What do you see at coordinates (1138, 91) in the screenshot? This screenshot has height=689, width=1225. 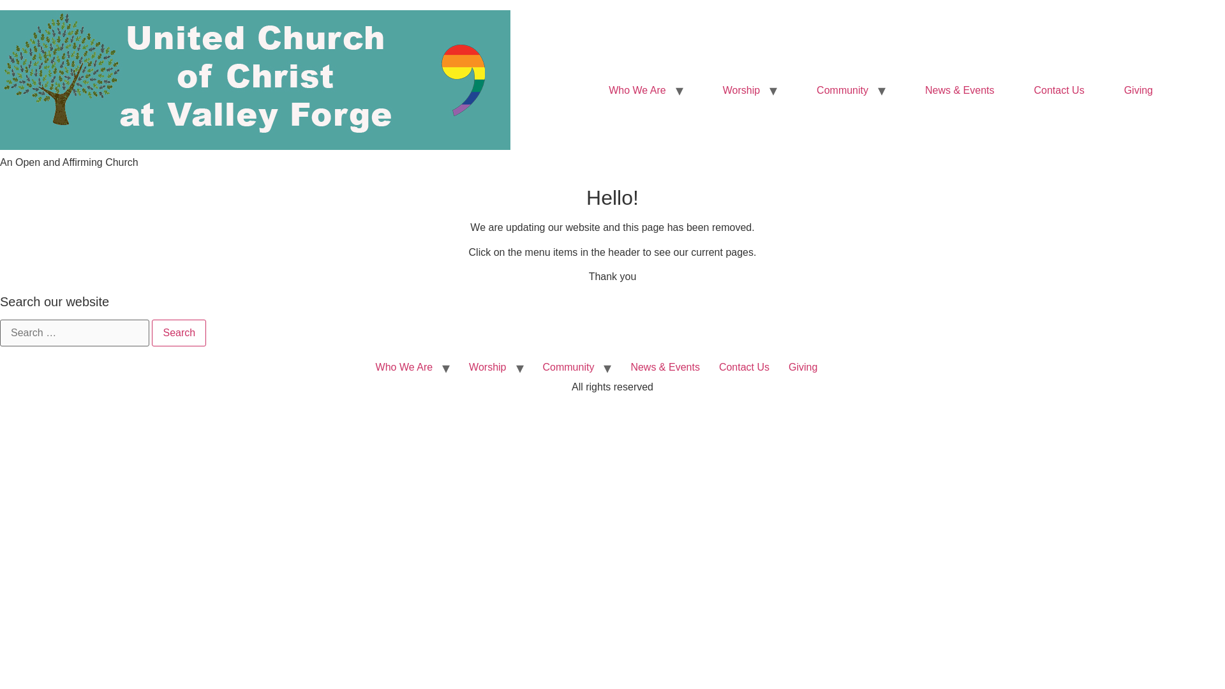 I see `Giving` at bounding box center [1138, 91].